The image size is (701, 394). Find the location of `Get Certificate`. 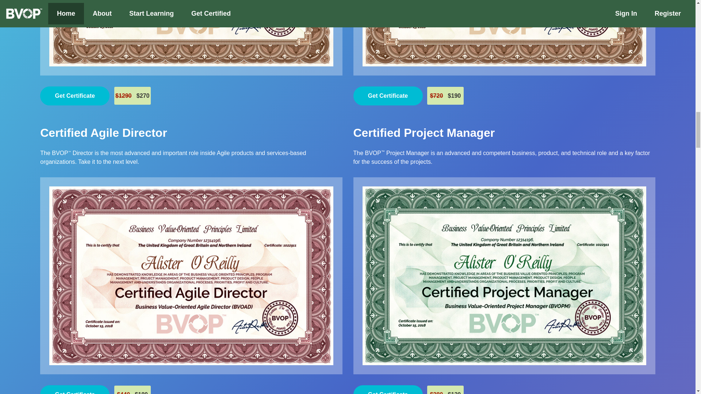

Get Certificate is located at coordinates (388, 96).